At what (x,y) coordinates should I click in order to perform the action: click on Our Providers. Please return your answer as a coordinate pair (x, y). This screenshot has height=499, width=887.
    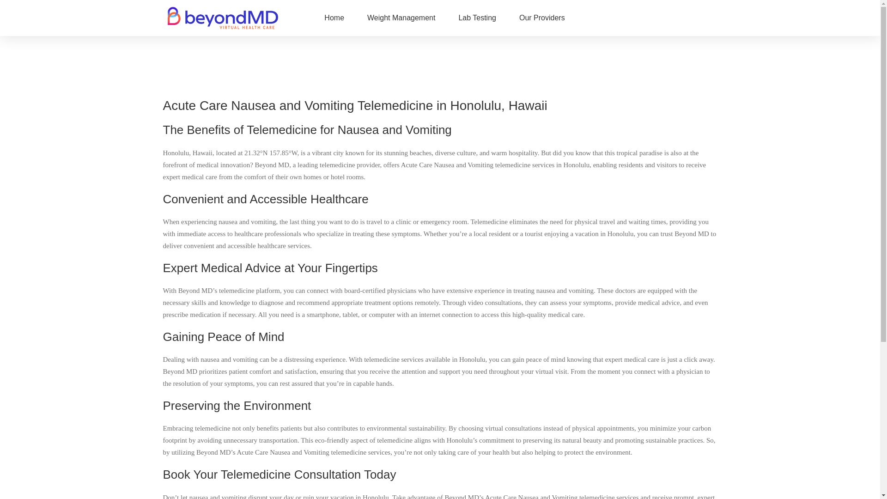
    Looking at the image, I should click on (542, 18).